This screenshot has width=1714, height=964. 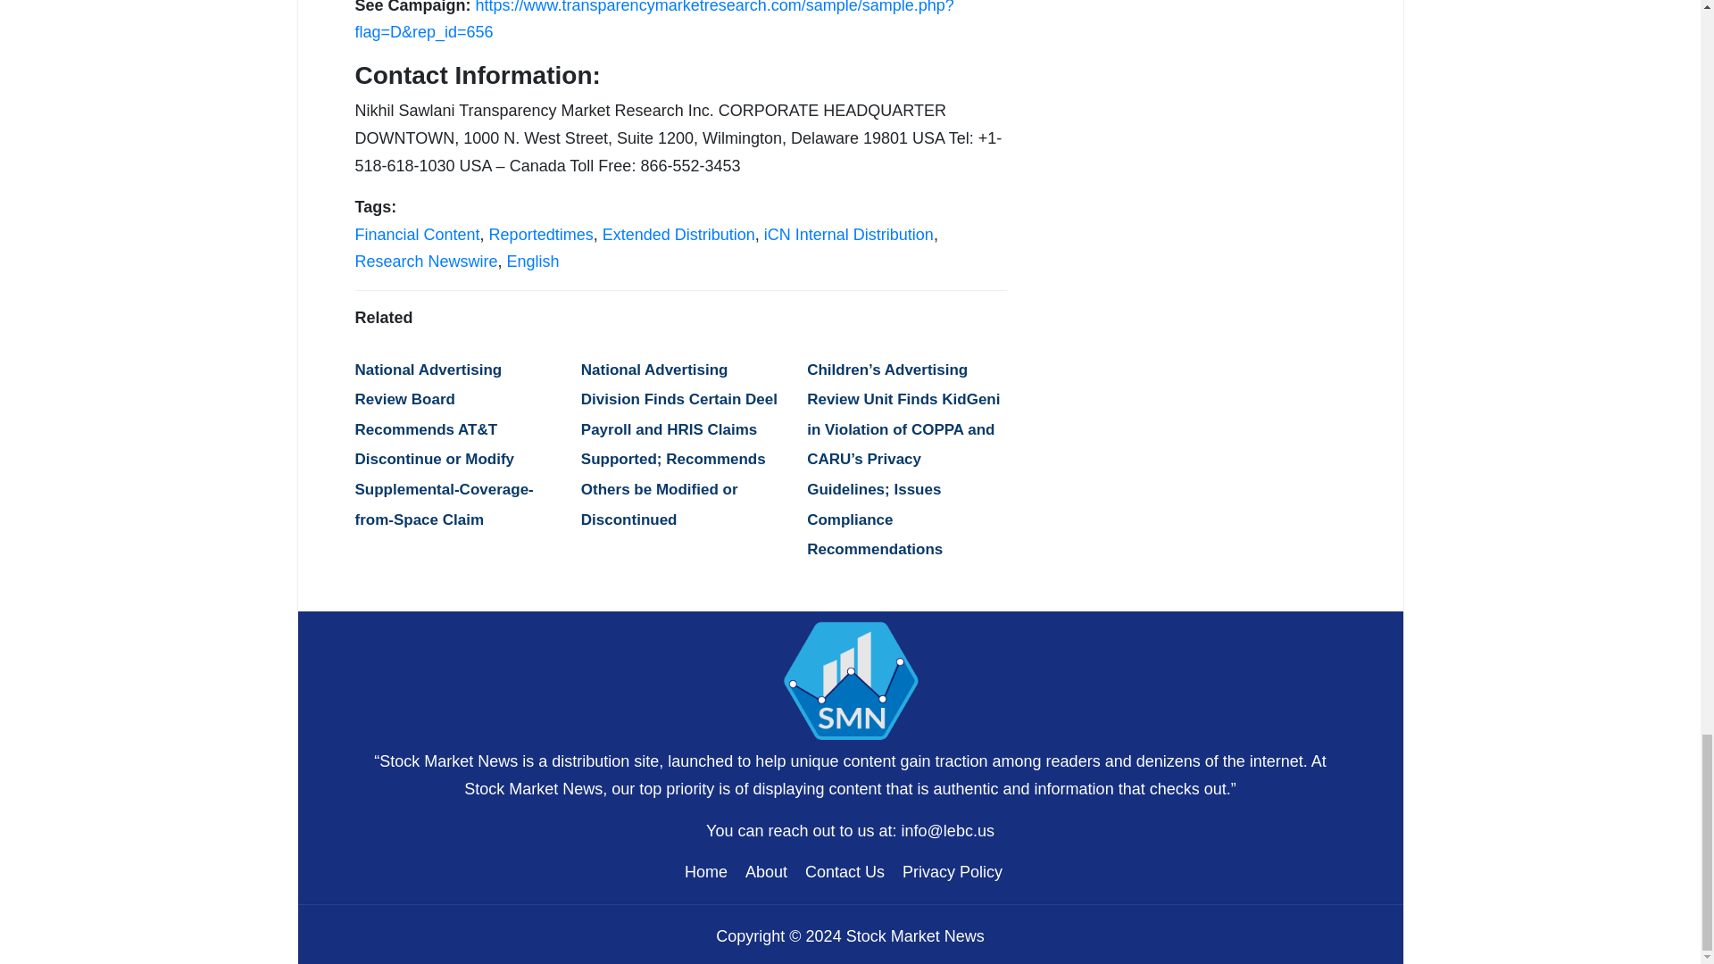 What do you see at coordinates (541, 234) in the screenshot?
I see `Reportedtimes` at bounding box center [541, 234].